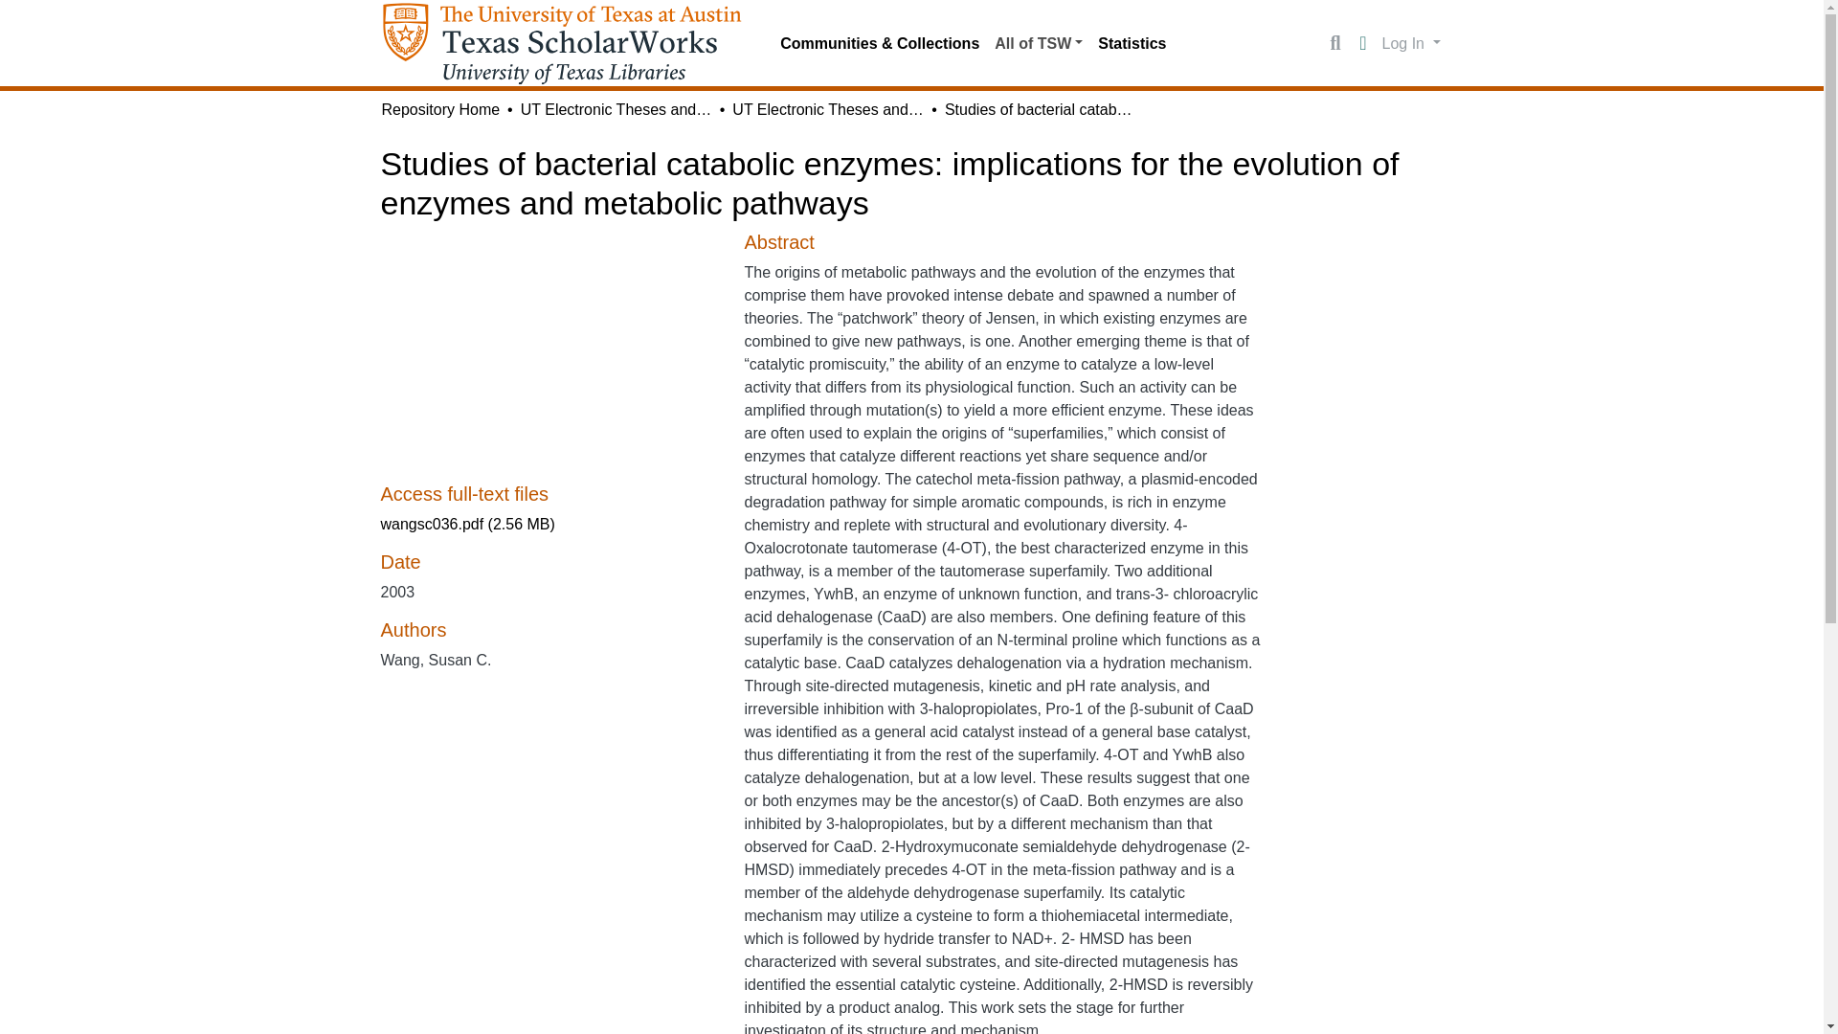  Describe the element at coordinates (616, 109) in the screenshot. I see `UT Electronic Theses and Dissertations` at that location.